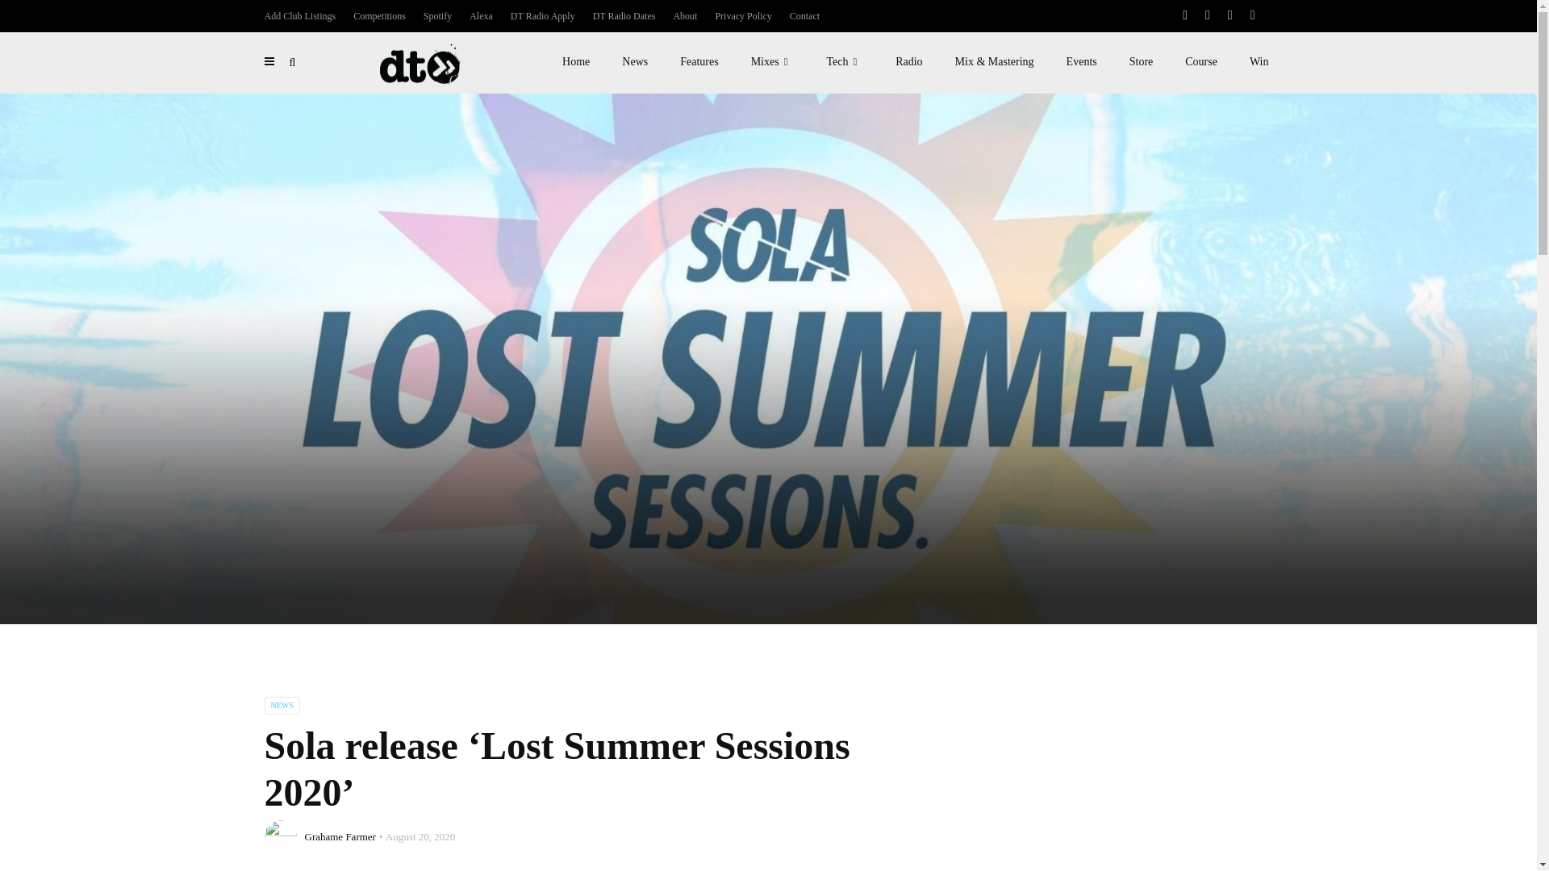 The image size is (1549, 871). What do you see at coordinates (576, 61) in the screenshot?
I see `Home` at bounding box center [576, 61].